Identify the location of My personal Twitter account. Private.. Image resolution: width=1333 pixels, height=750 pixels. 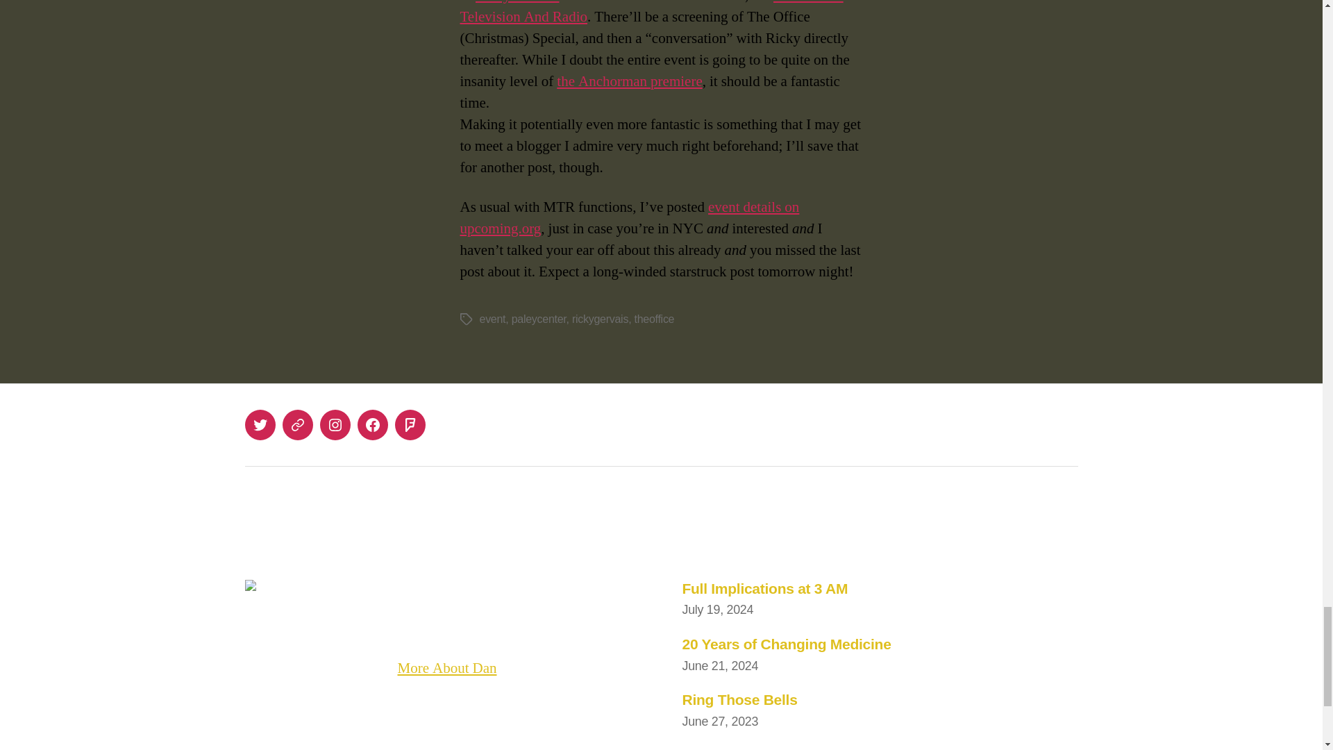
(259, 424).